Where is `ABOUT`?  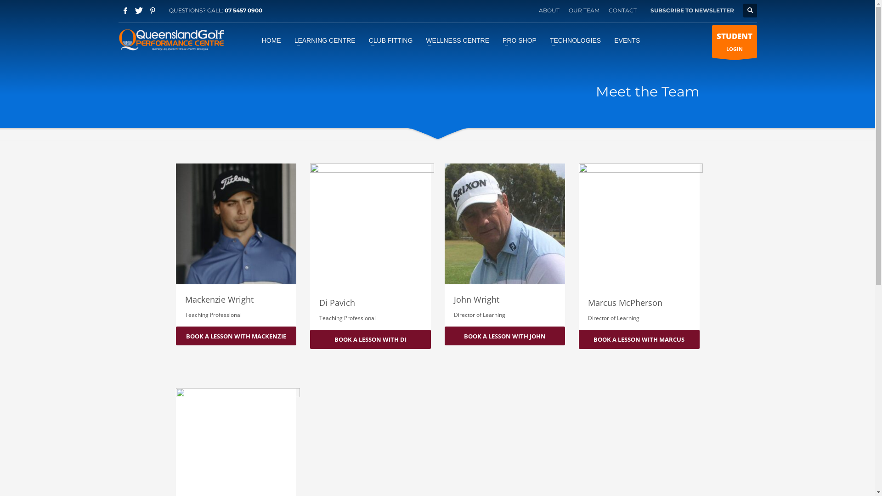 ABOUT is located at coordinates (548, 11).